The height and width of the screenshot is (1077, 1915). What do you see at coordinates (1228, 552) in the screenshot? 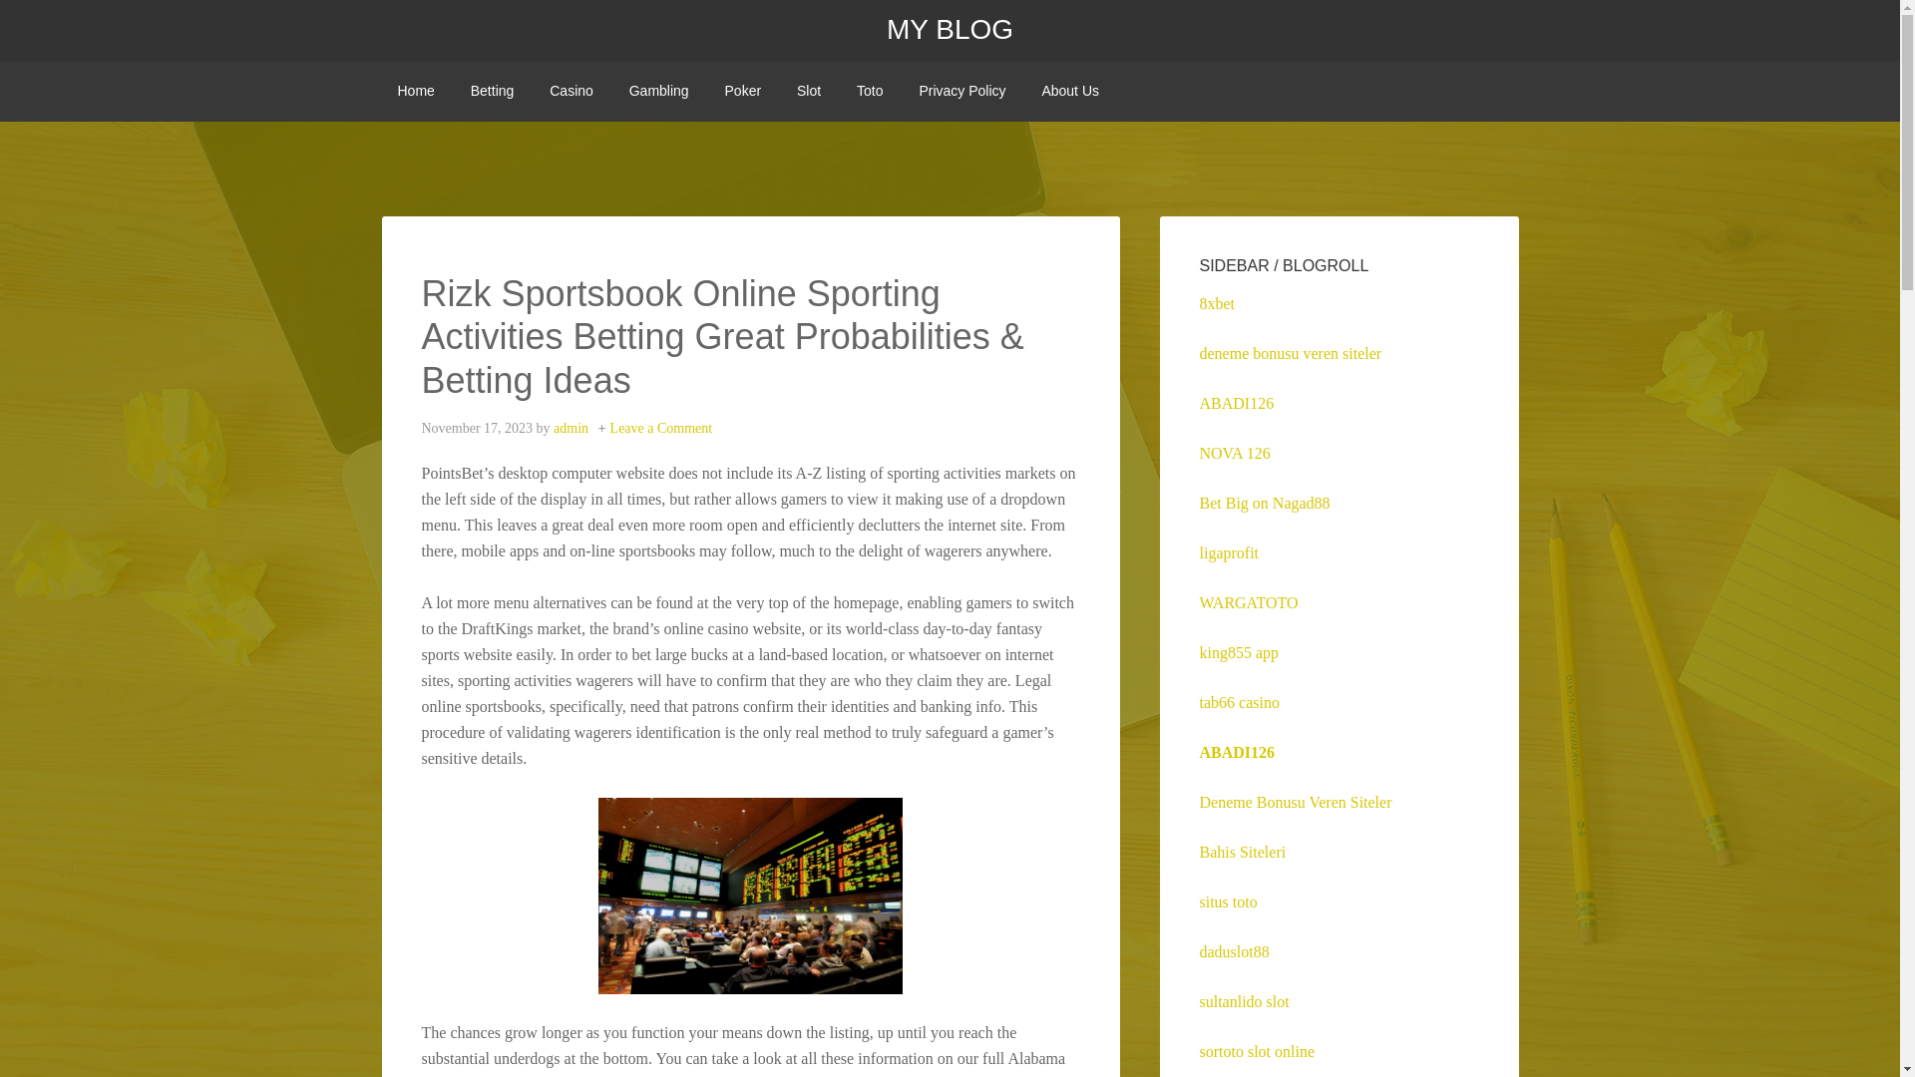
I see `ligaprofit` at bounding box center [1228, 552].